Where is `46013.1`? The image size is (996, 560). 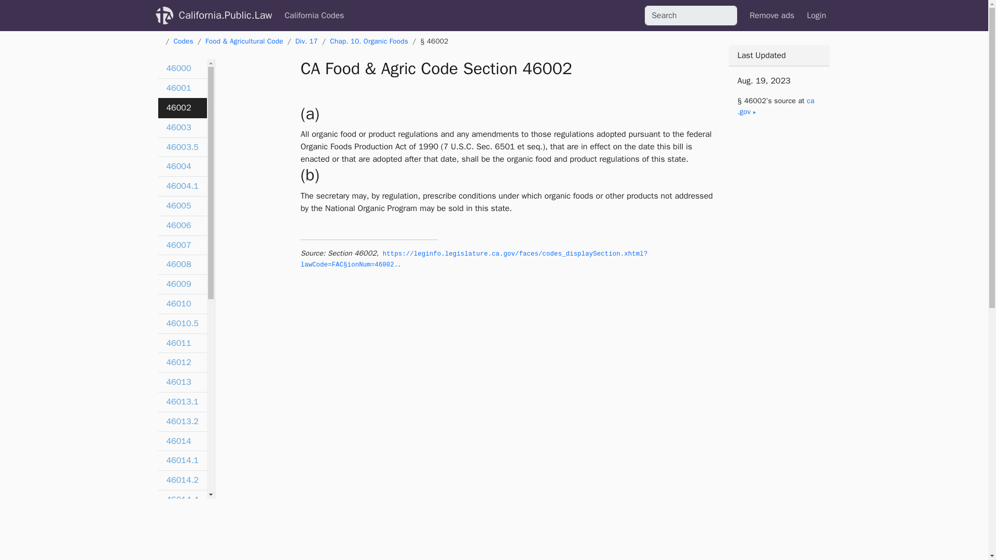
46013.1 is located at coordinates (182, 402).